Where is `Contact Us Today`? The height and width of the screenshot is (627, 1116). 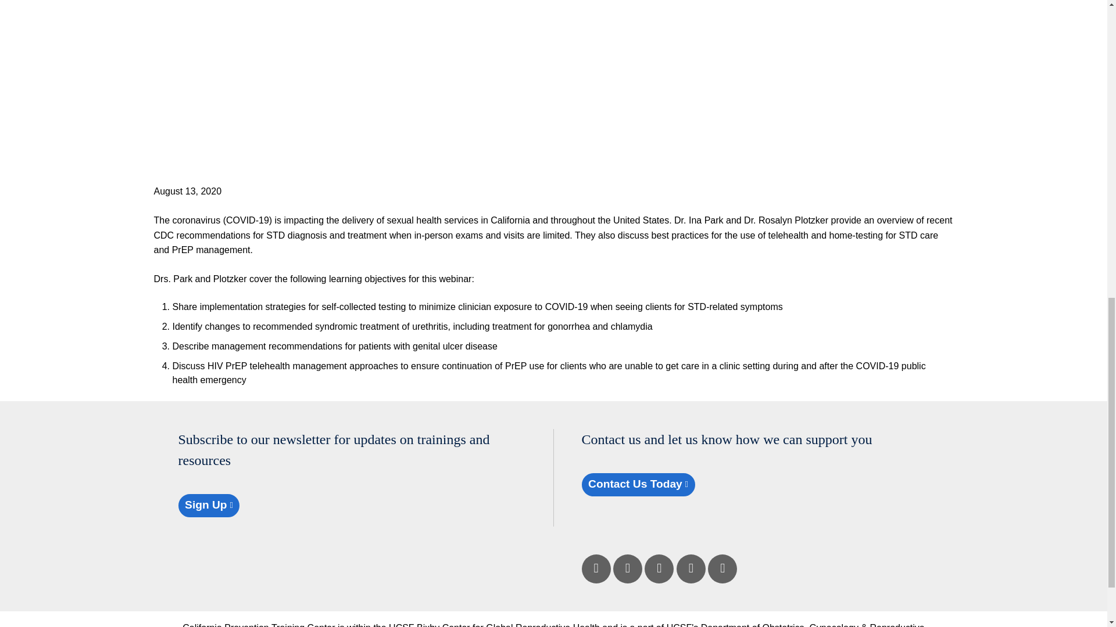 Contact Us Today is located at coordinates (638, 484).